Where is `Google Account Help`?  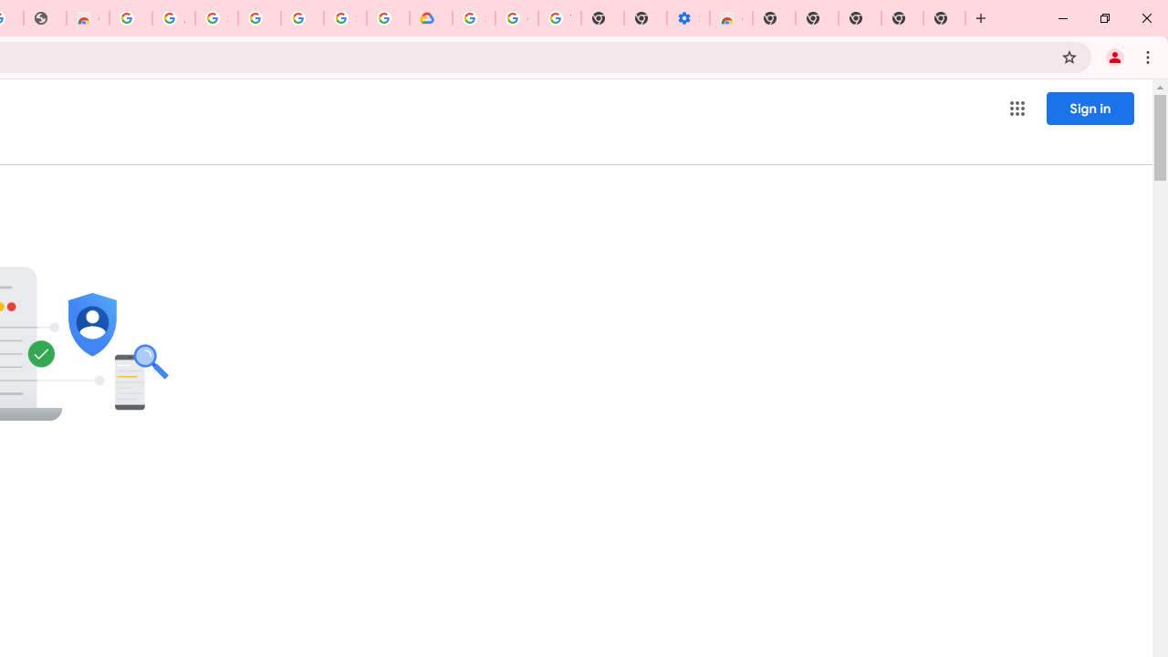 Google Account Help is located at coordinates (516, 18).